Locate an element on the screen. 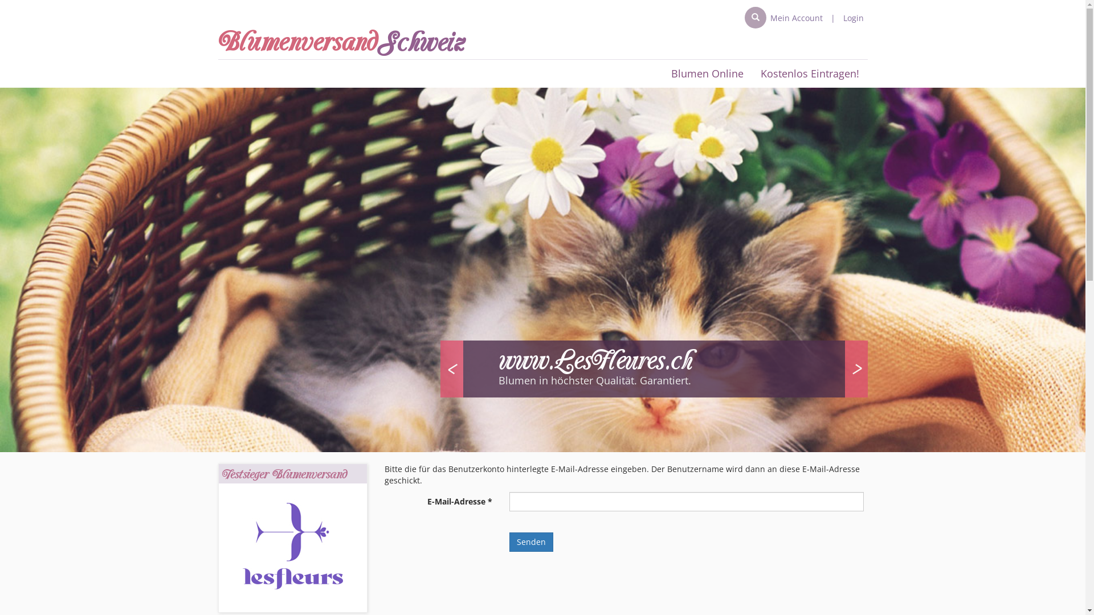 This screenshot has height=615, width=1094. www.LesFleures.ch is located at coordinates (595, 361).